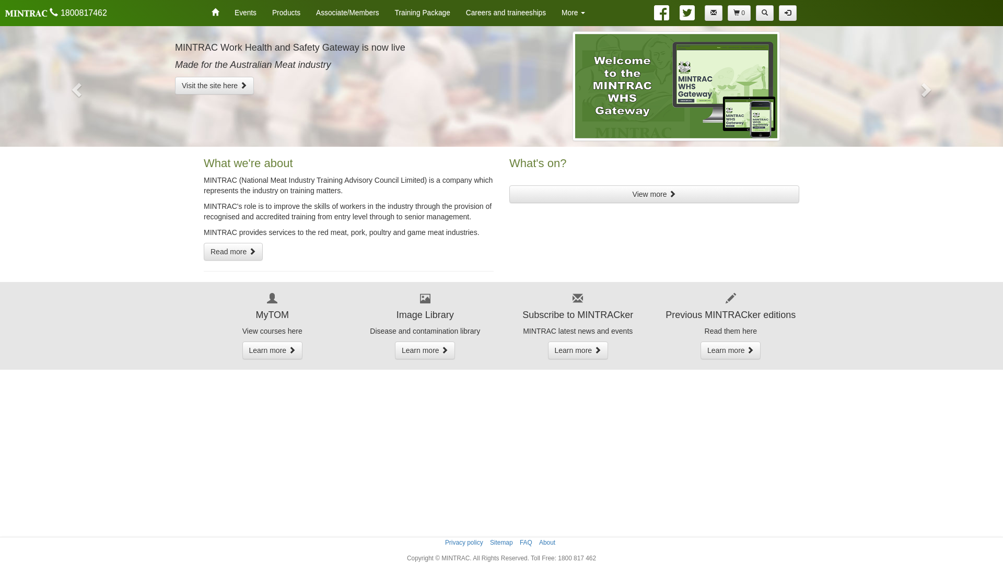  I want to click on Subscribe to MINTRACker, so click(714, 13).